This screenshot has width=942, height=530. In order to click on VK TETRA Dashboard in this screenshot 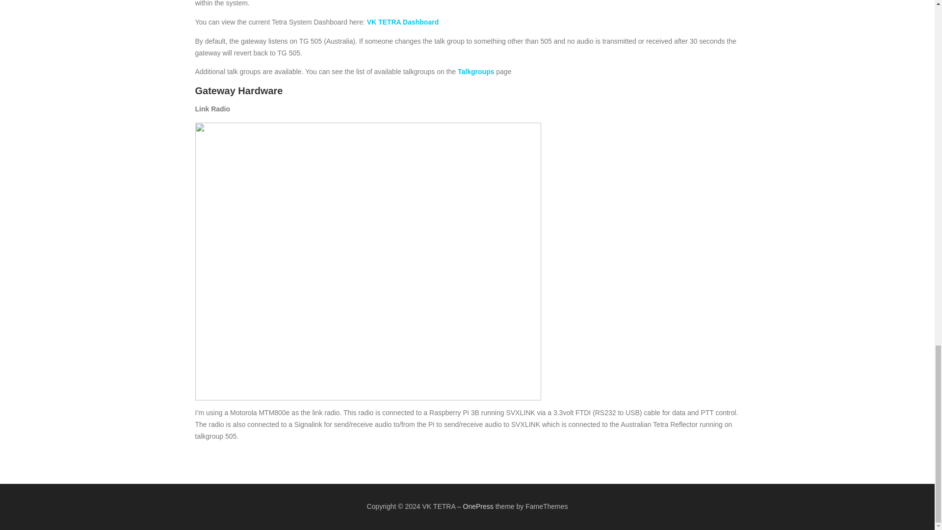, I will do `click(403, 22)`.